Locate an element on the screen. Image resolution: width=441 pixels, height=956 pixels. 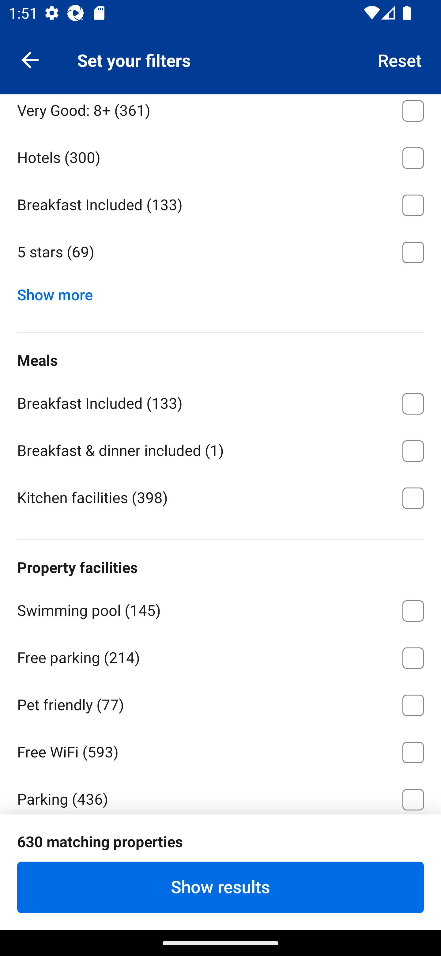
5 stars ⁦(69) is located at coordinates (221, 252).